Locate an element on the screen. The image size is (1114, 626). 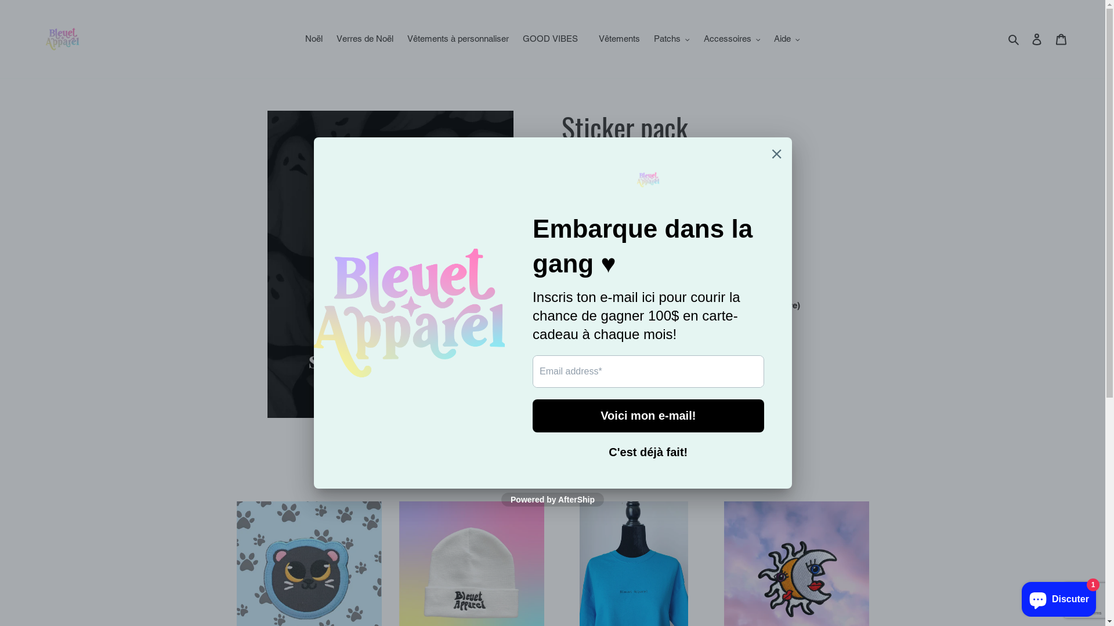
Aide is located at coordinates (787, 39).